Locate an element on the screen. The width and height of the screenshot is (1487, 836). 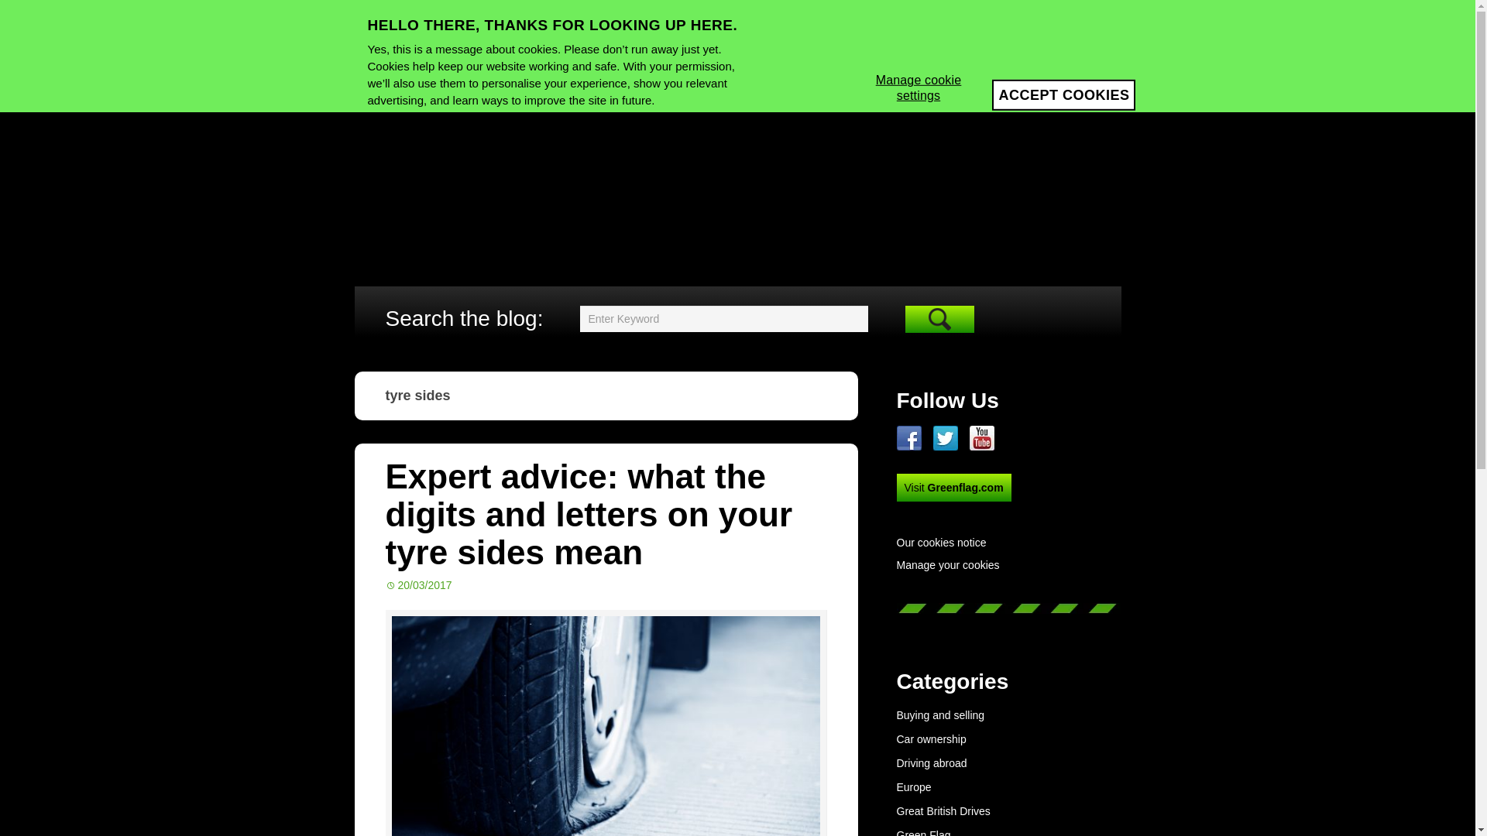
Visit Greenflag.com is located at coordinates (953, 488).